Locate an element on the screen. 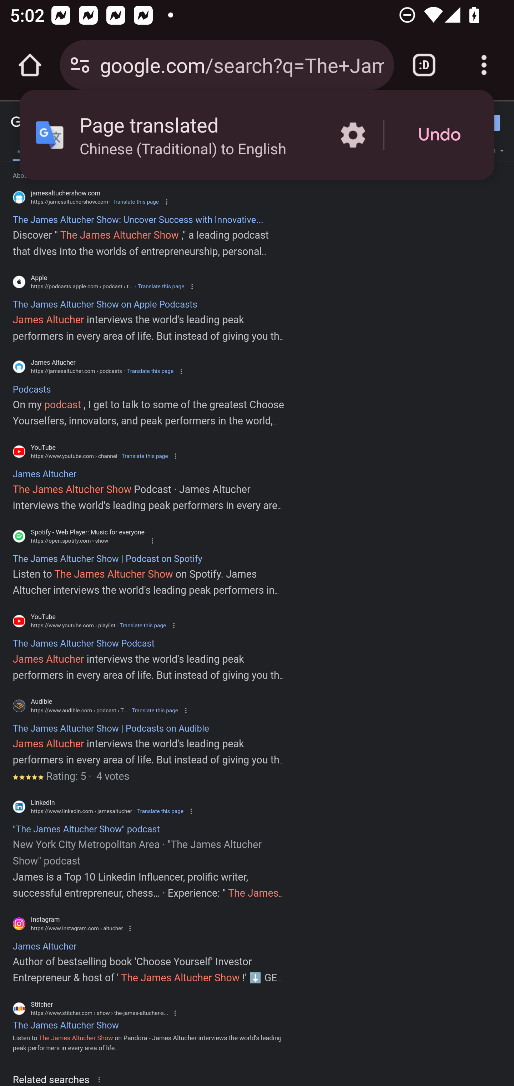  Translate this page is located at coordinates (161, 287).